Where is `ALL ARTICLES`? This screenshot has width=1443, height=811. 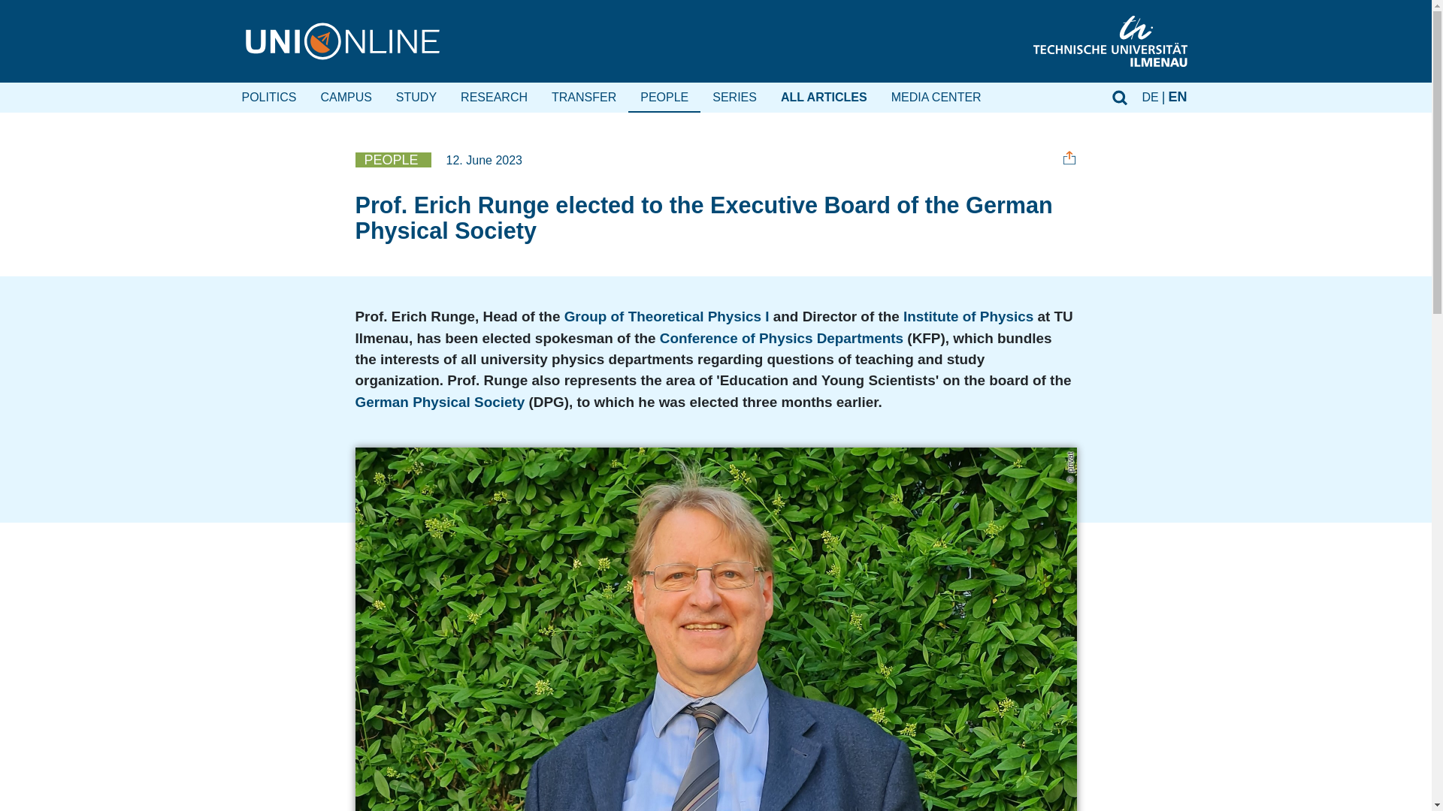 ALL ARTICLES is located at coordinates (824, 96).